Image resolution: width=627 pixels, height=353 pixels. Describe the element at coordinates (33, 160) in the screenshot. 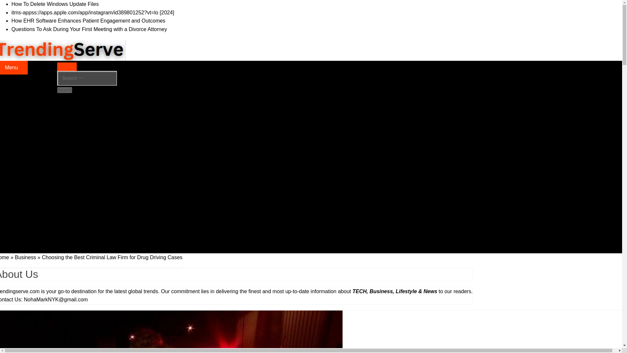

I see `How-to` at that location.